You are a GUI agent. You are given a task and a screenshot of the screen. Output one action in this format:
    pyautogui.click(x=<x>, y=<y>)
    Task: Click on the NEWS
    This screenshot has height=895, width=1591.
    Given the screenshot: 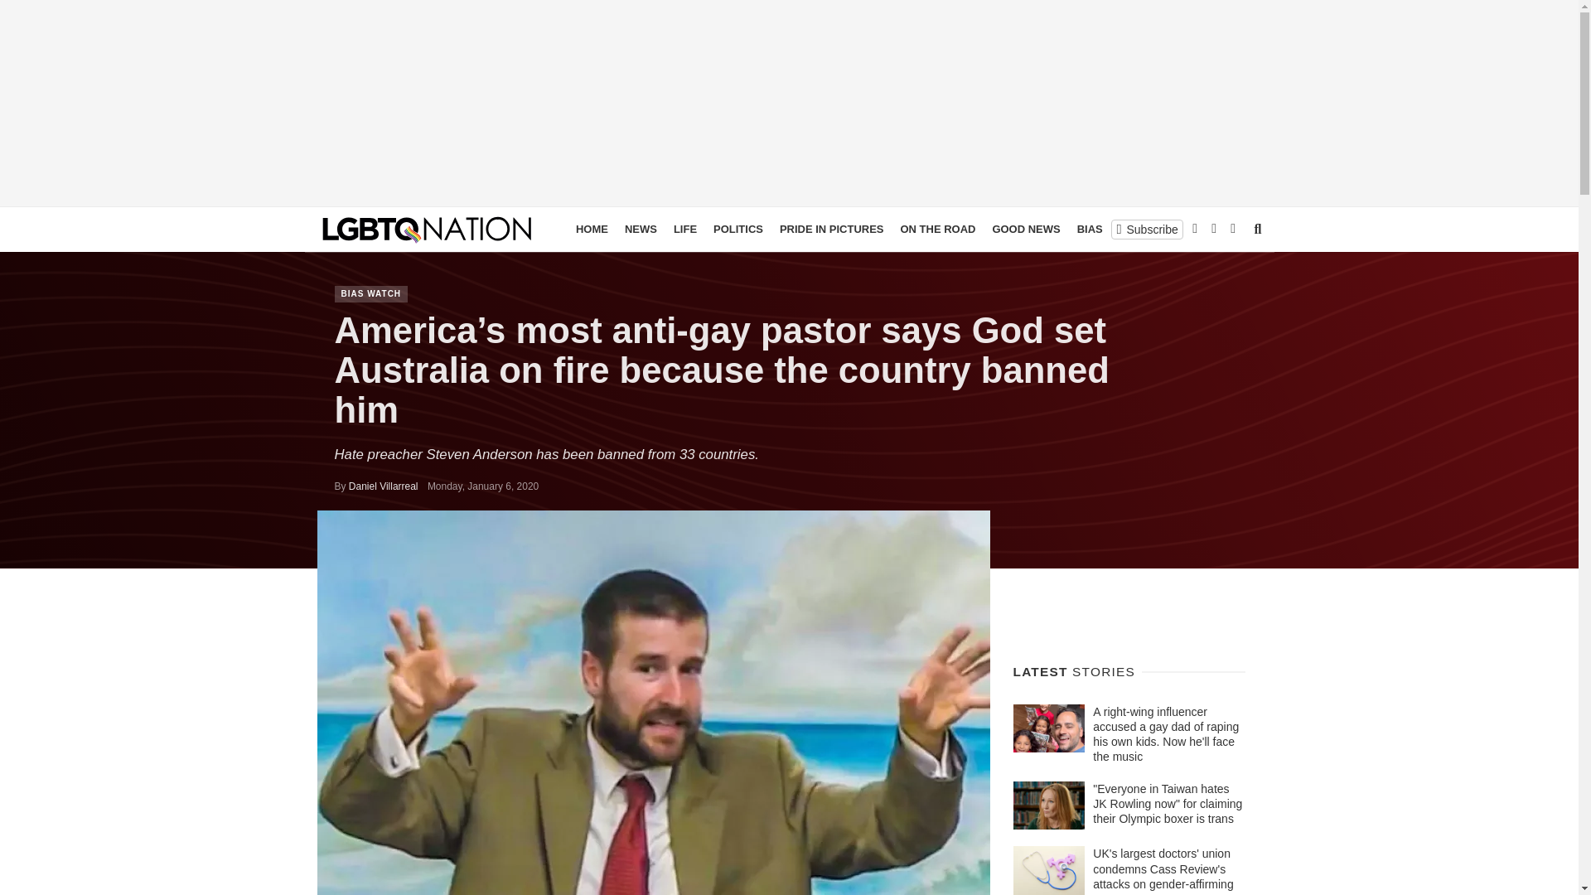 What is the action you would take?
    pyautogui.click(x=641, y=229)
    